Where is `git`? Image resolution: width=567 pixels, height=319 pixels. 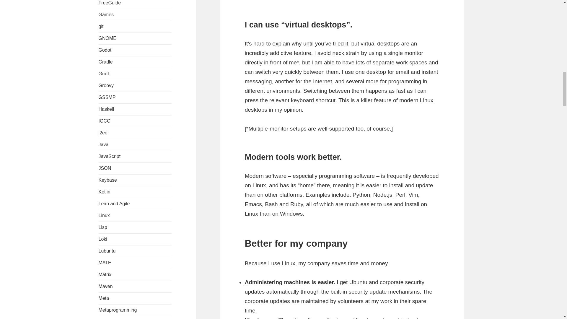
git is located at coordinates (101, 27).